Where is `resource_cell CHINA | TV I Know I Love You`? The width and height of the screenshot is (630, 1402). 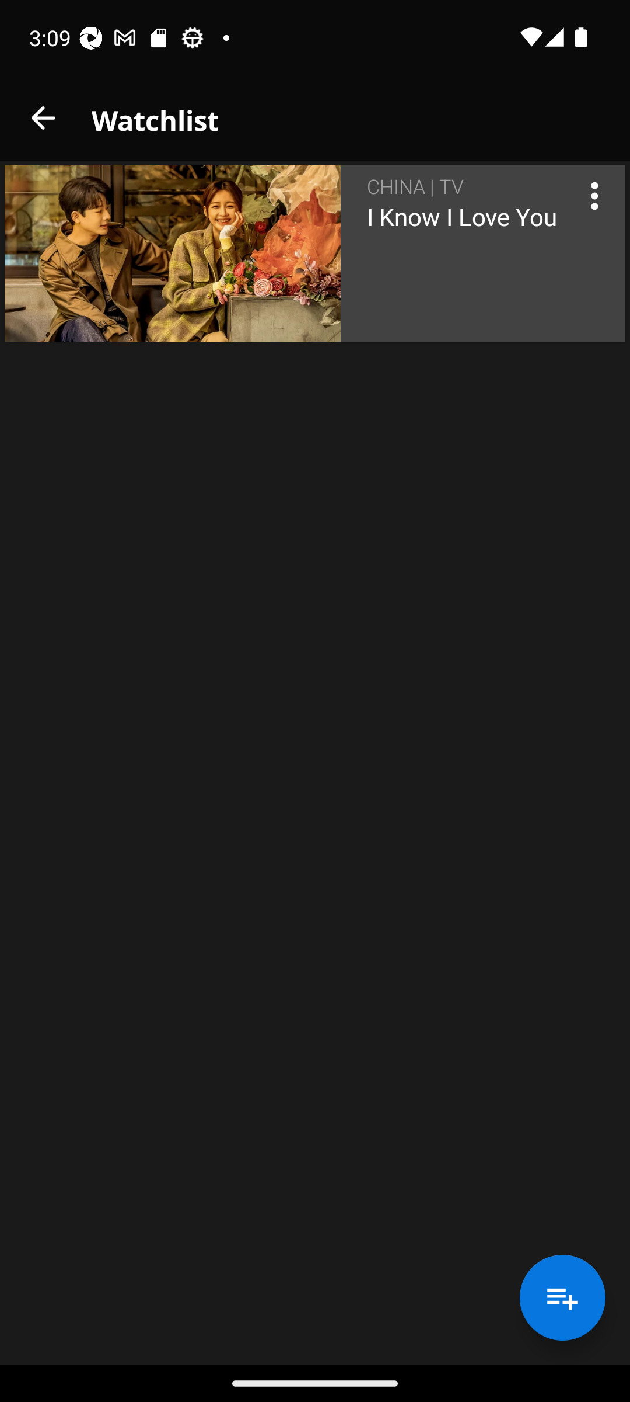
resource_cell CHINA | TV I Know I Love You is located at coordinates (315, 254).